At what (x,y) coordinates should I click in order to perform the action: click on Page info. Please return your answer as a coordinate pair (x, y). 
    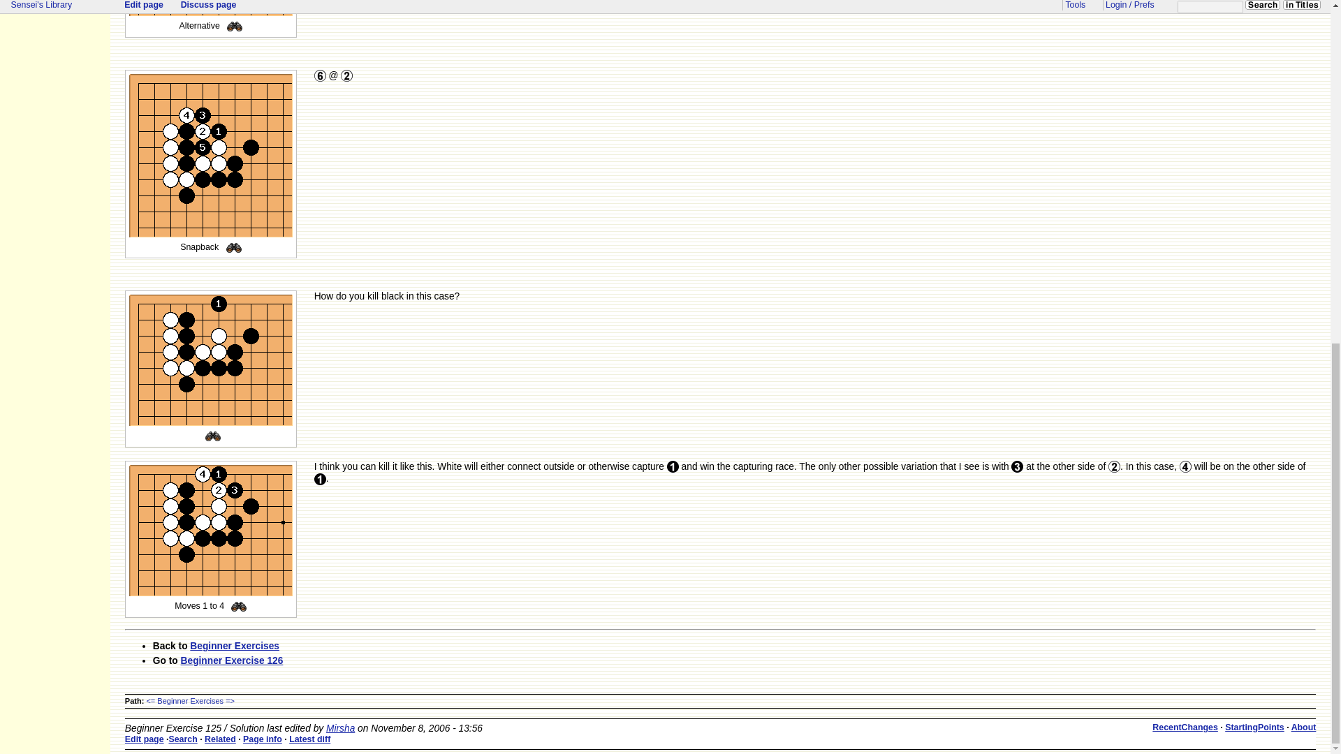
    Looking at the image, I should click on (262, 739).